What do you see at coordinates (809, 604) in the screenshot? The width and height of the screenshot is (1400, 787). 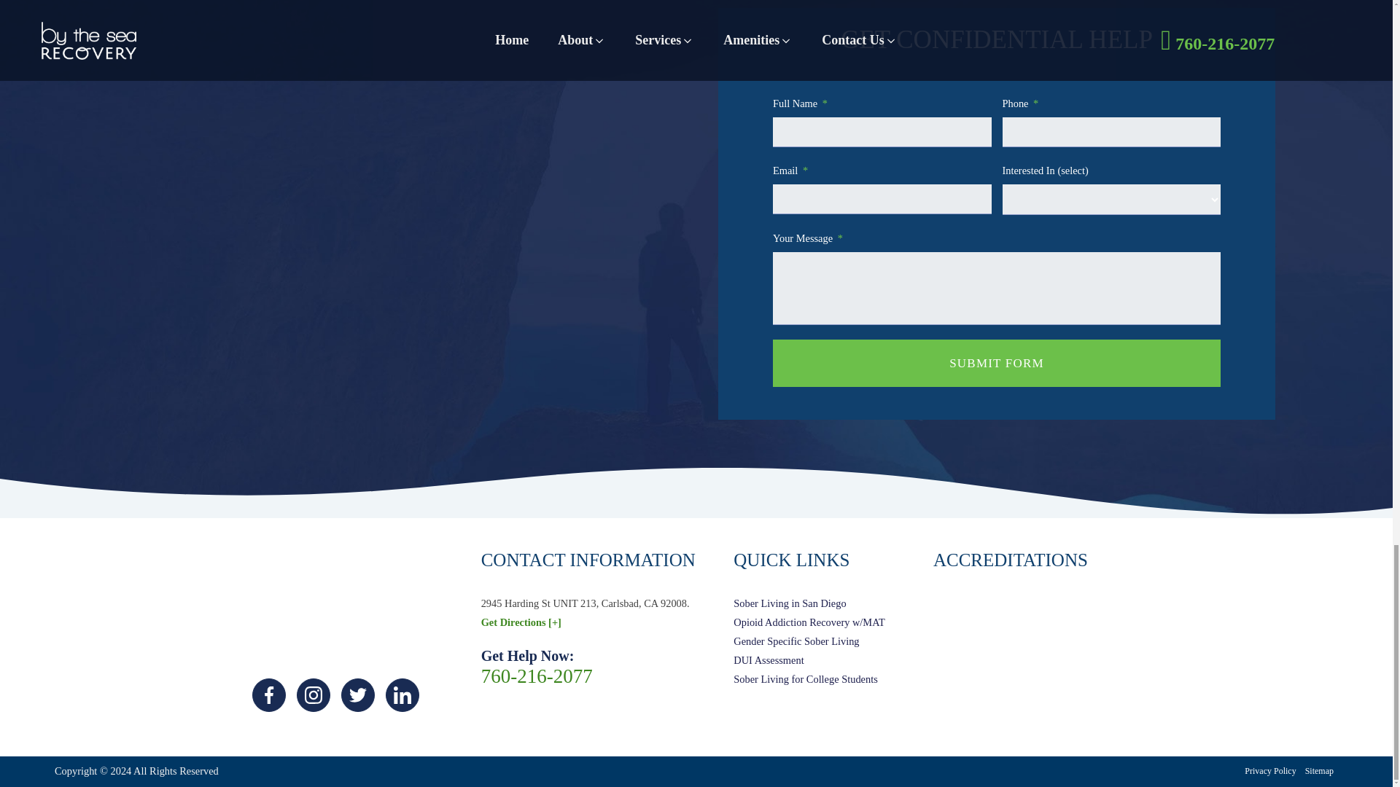 I see `Sober Living in San Diego` at bounding box center [809, 604].